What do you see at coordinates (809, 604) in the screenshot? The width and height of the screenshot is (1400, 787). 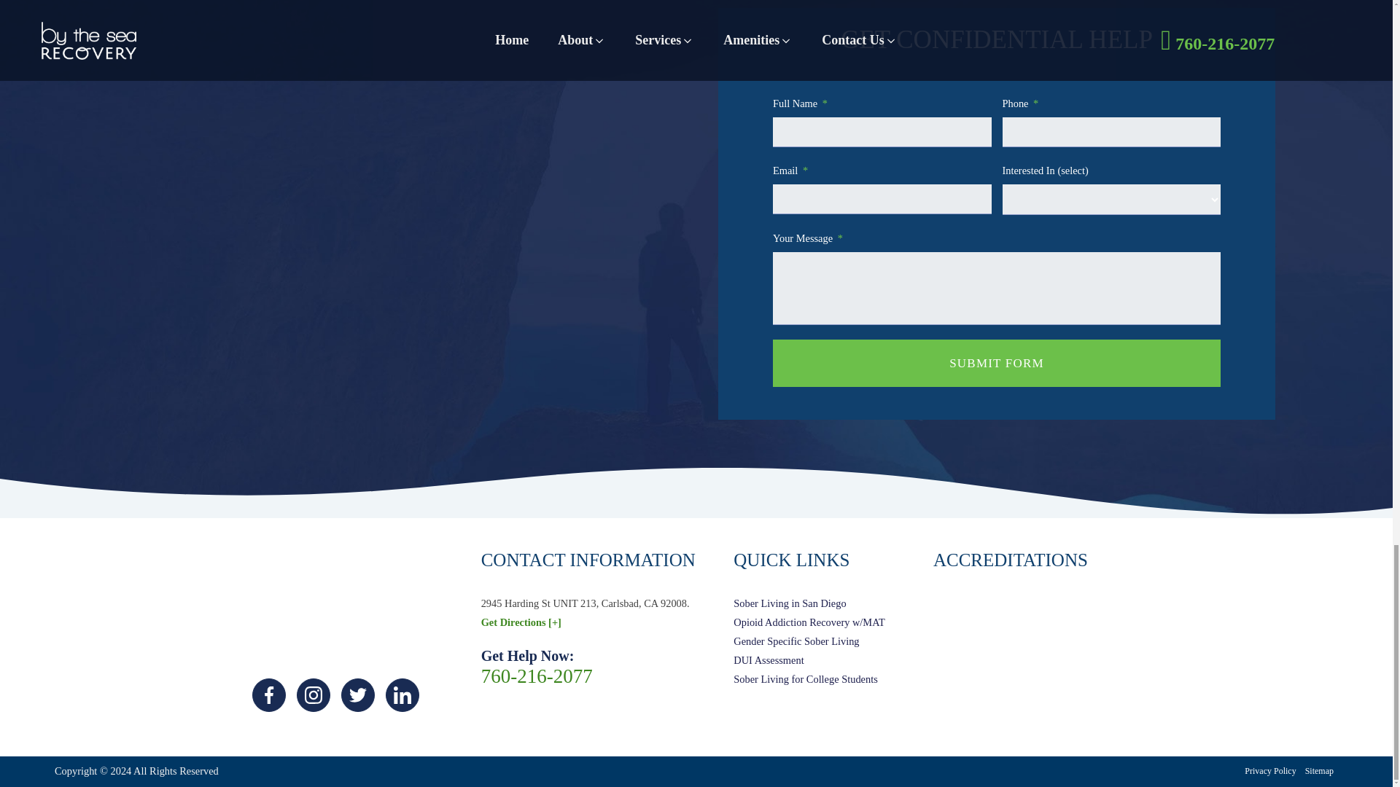 I see `Sober Living in San Diego` at bounding box center [809, 604].